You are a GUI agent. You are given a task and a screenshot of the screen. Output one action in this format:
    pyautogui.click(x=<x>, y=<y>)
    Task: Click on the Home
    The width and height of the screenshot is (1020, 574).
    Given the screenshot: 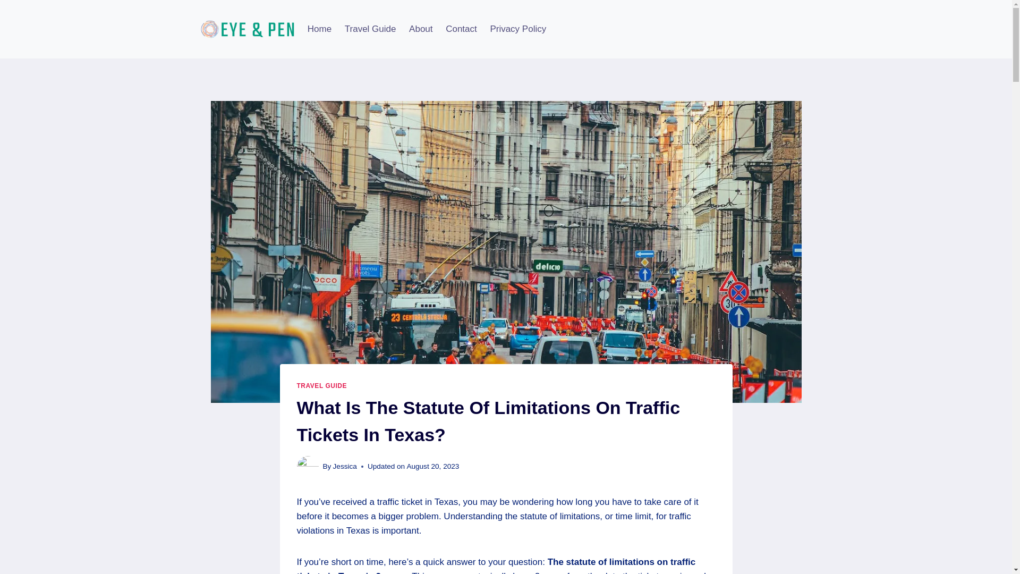 What is the action you would take?
    pyautogui.click(x=319, y=29)
    